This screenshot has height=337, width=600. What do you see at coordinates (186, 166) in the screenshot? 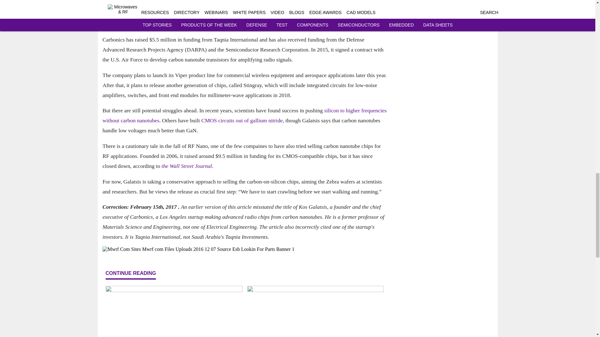
I see `the Wall Street Journal` at bounding box center [186, 166].